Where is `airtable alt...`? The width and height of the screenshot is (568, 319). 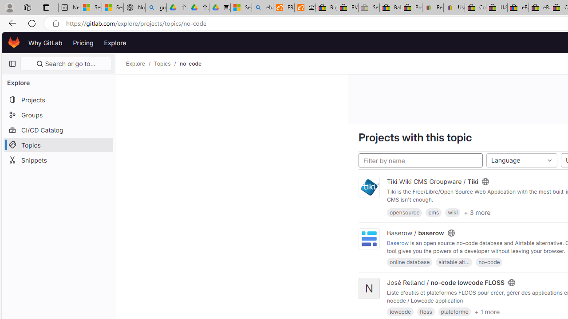 airtable alt... is located at coordinates (454, 262).